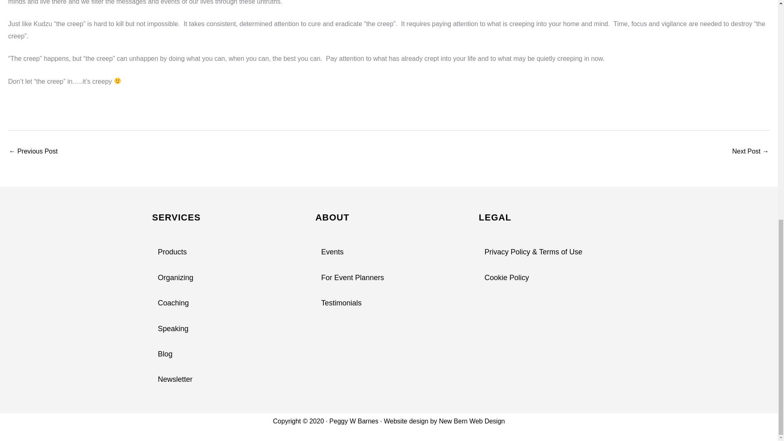 This screenshot has width=784, height=441. I want to click on Cookie Policy, so click(552, 278).